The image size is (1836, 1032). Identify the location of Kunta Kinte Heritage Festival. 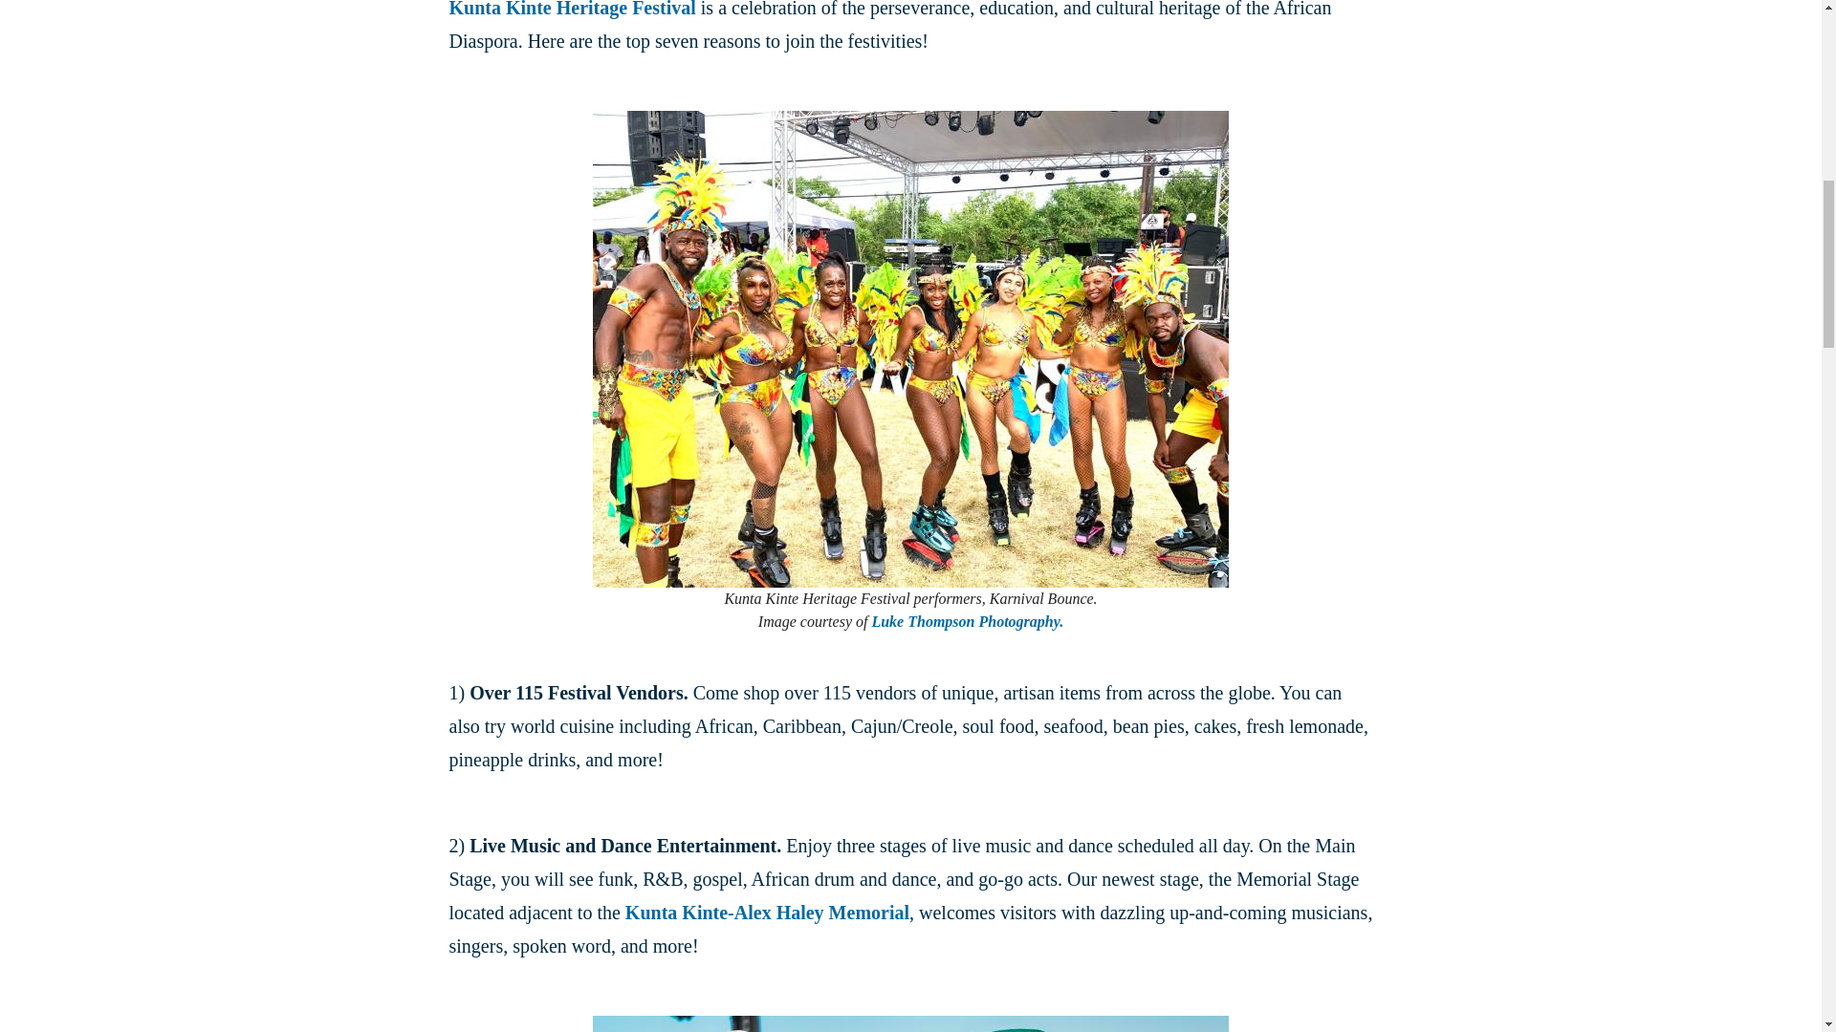
(572, 10).